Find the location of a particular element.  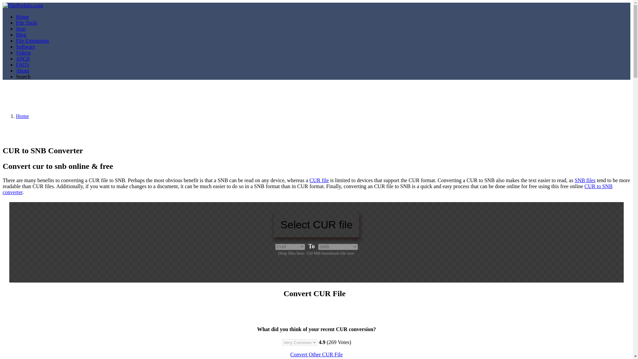

File Tools is located at coordinates (27, 23).